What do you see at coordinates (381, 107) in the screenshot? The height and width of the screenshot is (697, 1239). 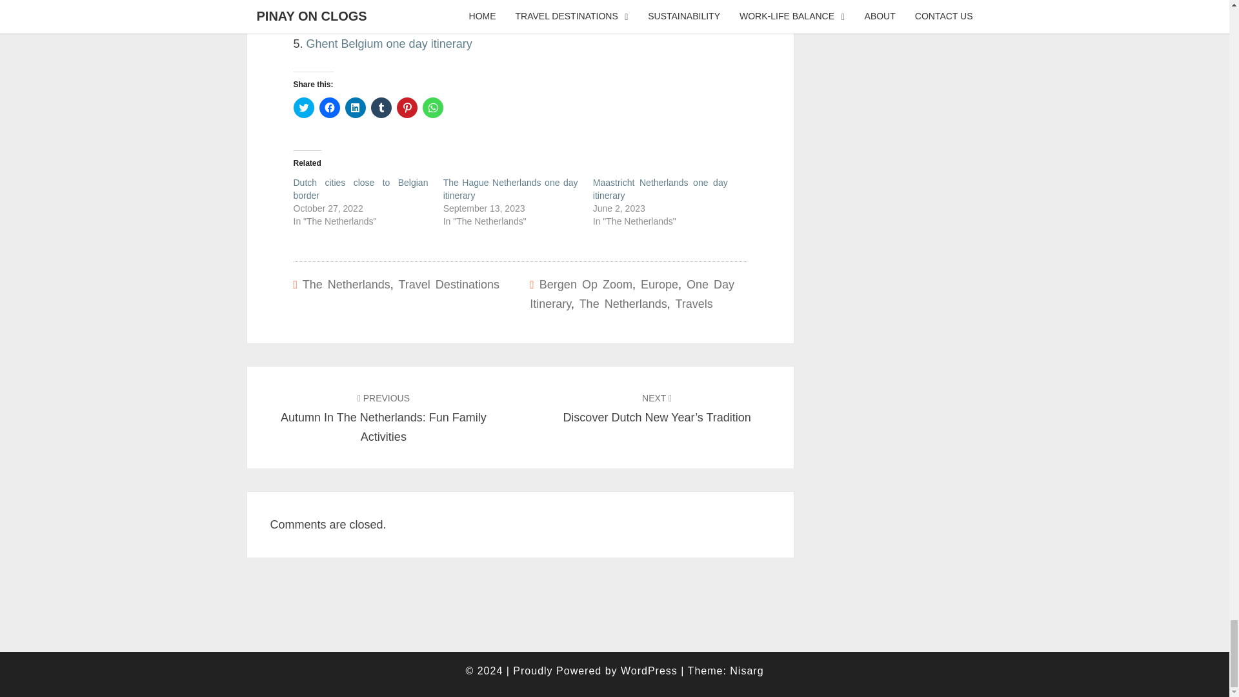 I see `Click to share on Tumblr` at bounding box center [381, 107].